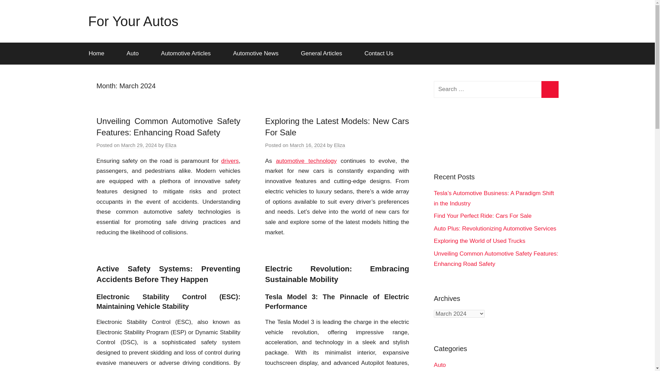 Image resolution: width=660 pixels, height=371 pixels. Describe the element at coordinates (496, 89) in the screenshot. I see `Search for:` at that location.